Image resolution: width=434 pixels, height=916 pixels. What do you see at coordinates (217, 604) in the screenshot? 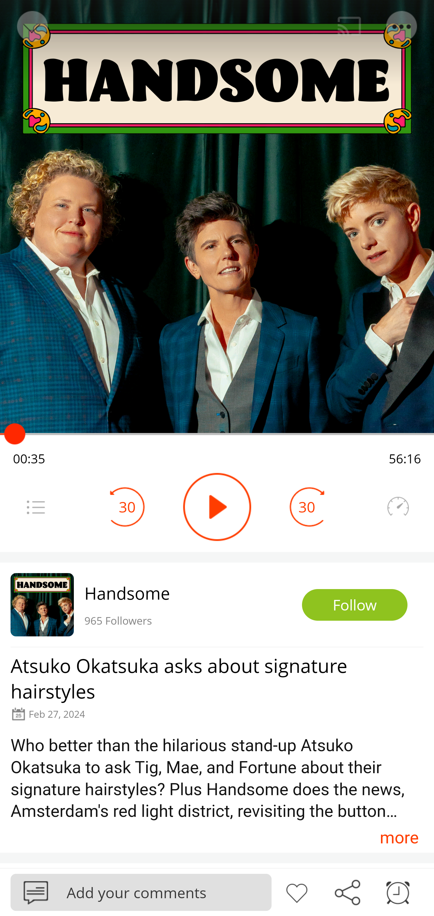
I see `Handsome 965 Followers Follow` at bounding box center [217, 604].